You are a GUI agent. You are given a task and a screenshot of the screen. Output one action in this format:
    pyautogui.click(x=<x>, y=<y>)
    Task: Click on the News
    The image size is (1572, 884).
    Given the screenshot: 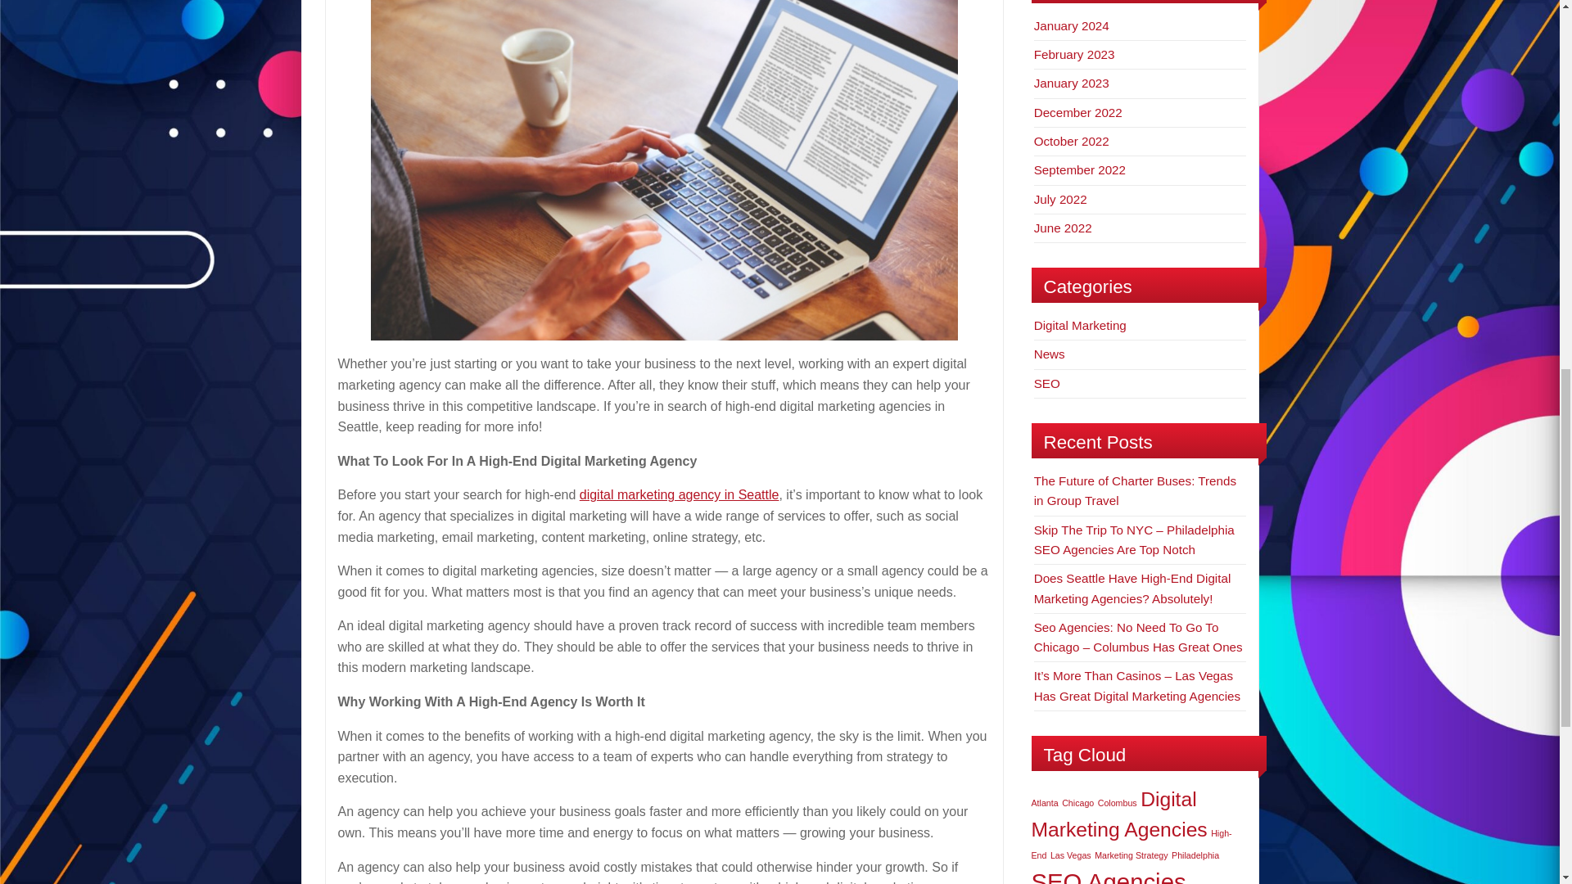 What is the action you would take?
    pyautogui.click(x=1050, y=354)
    